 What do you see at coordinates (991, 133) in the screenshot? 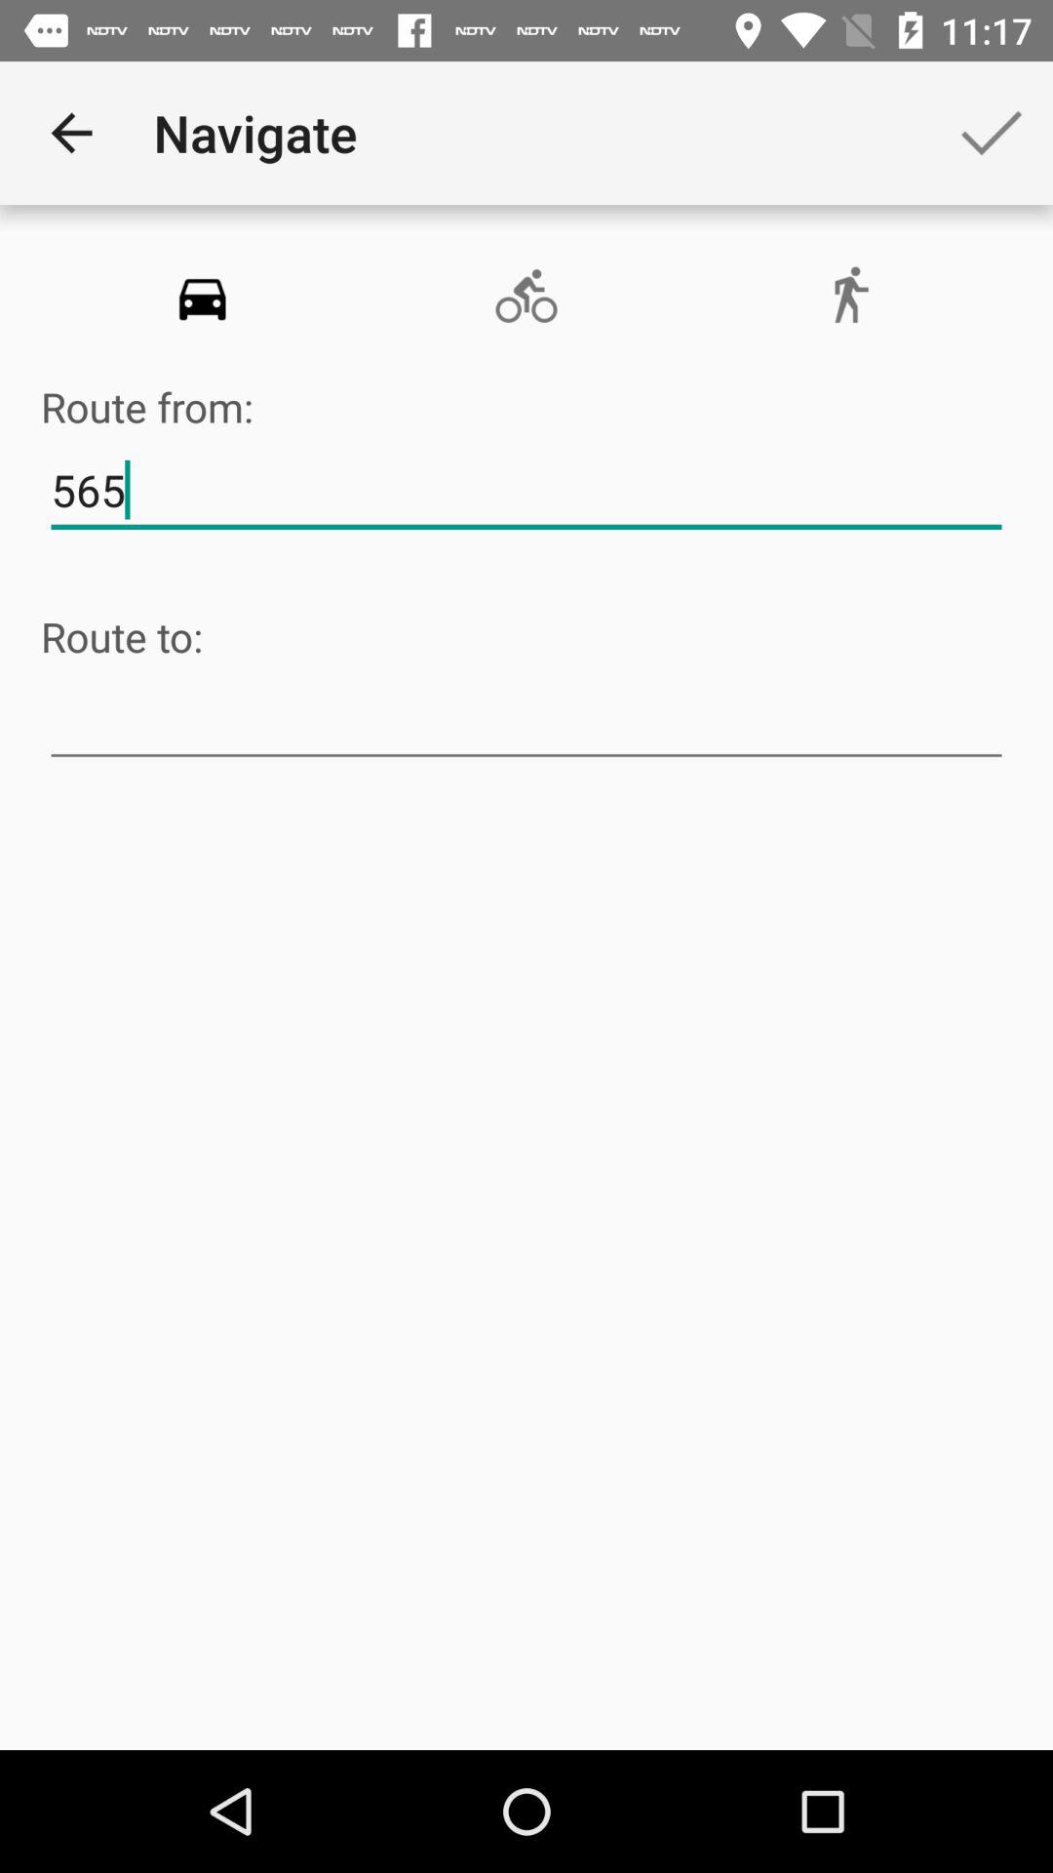
I see `press the app next to the navigate app` at bounding box center [991, 133].